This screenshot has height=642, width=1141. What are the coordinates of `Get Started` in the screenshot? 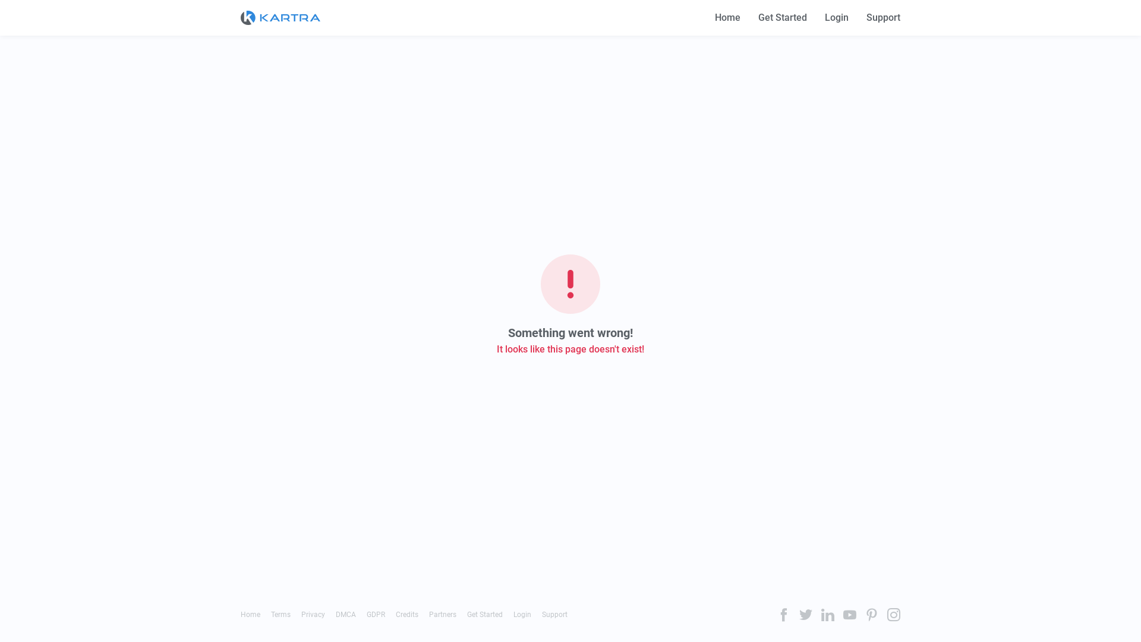 It's located at (485, 615).